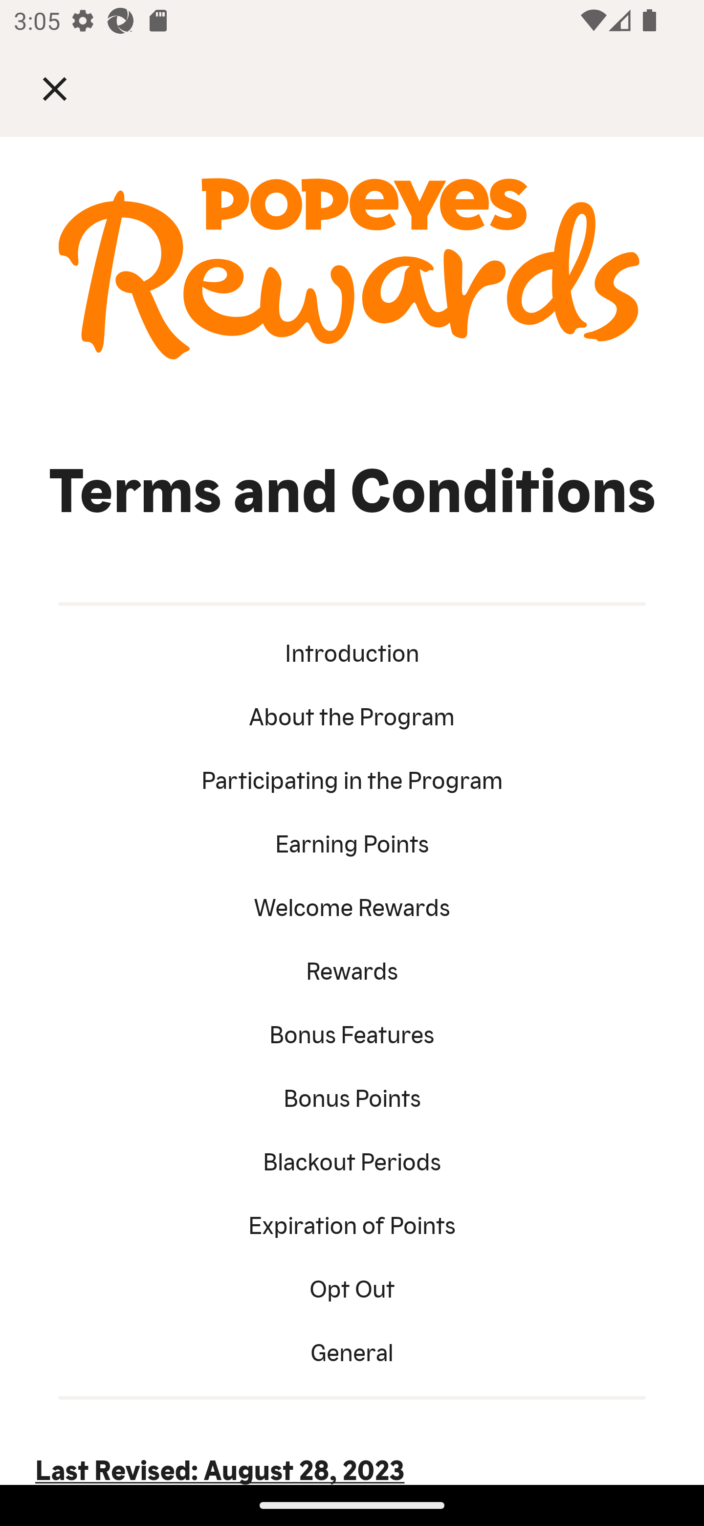 The image size is (704, 1526). I want to click on Introduction, so click(352, 651).